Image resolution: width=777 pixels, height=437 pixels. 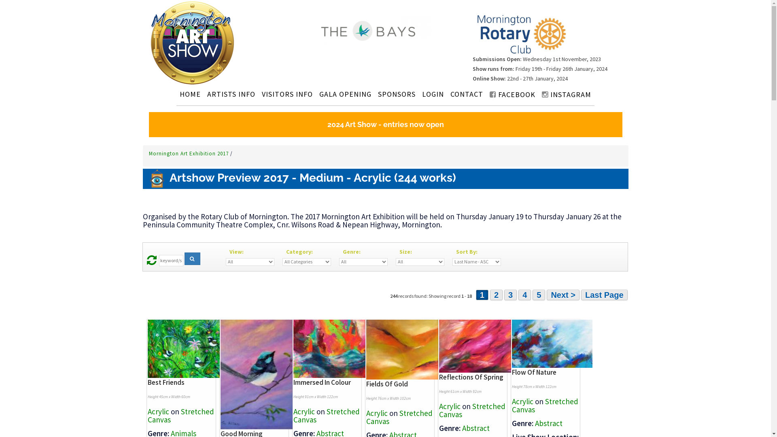 What do you see at coordinates (524, 295) in the screenshot?
I see `4` at bounding box center [524, 295].